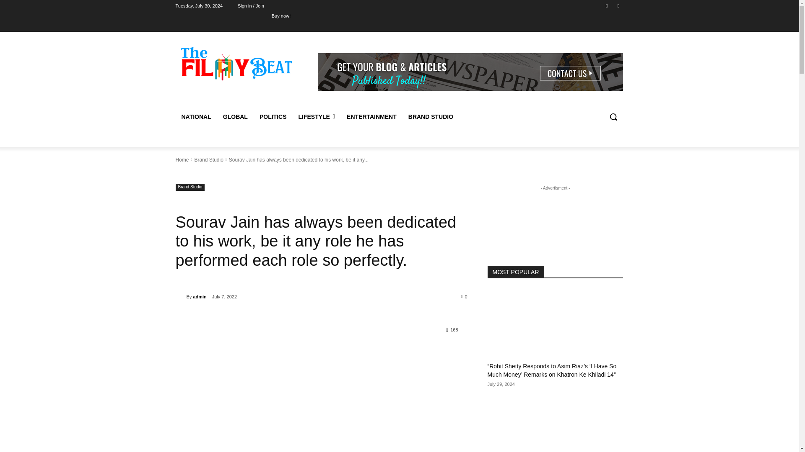 Image resolution: width=805 pixels, height=452 pixels. I want to click on NATIONAL, so click(196, 116).